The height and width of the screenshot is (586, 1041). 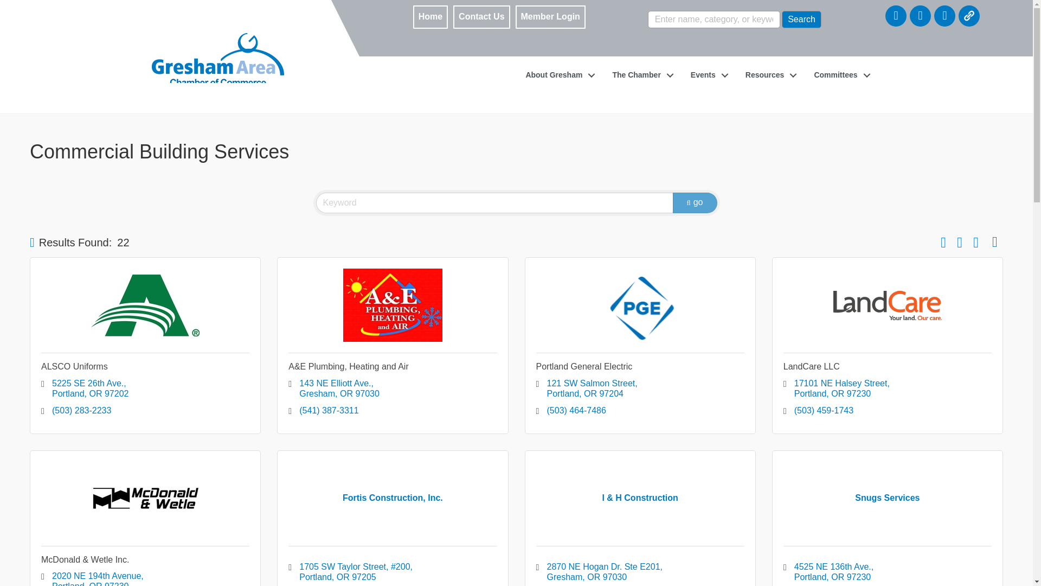 I want to click on Contact Us, so click(x=481, y=17).